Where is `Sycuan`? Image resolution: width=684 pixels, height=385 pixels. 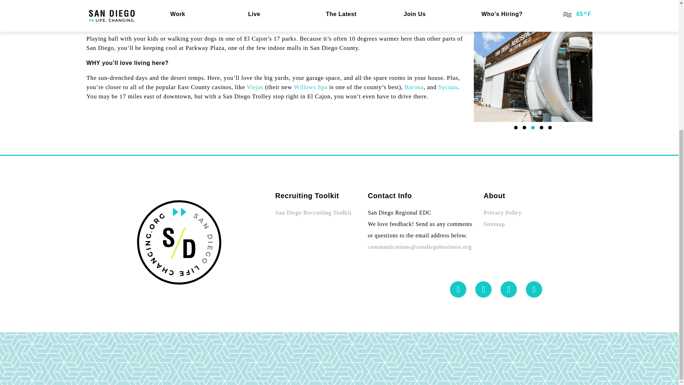
Sycuan is located at coordinates (448, 87).